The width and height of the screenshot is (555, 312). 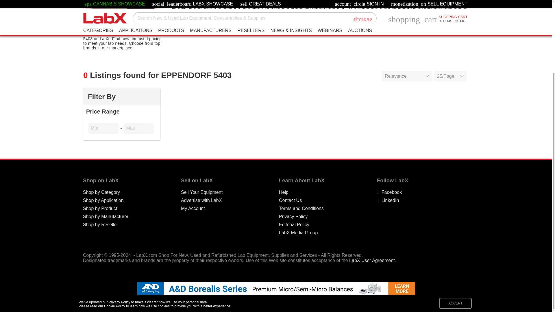 What do you see at coordinates (201, 192) in the screenshot?
I see `Sell Your Equipment` at bounding box center [201, 192].